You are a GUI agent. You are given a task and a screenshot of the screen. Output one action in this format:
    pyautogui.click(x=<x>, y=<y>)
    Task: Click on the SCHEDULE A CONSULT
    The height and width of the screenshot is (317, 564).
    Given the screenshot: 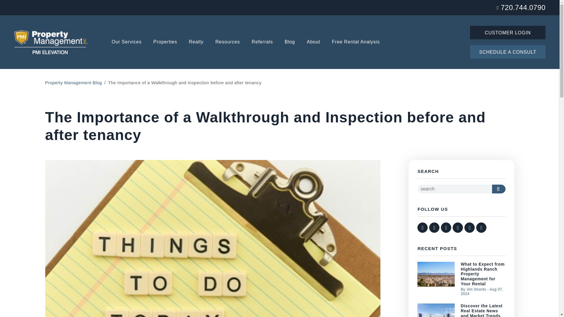 What is the action you would take?
    pyautogui.click(x=508, y=52)
    